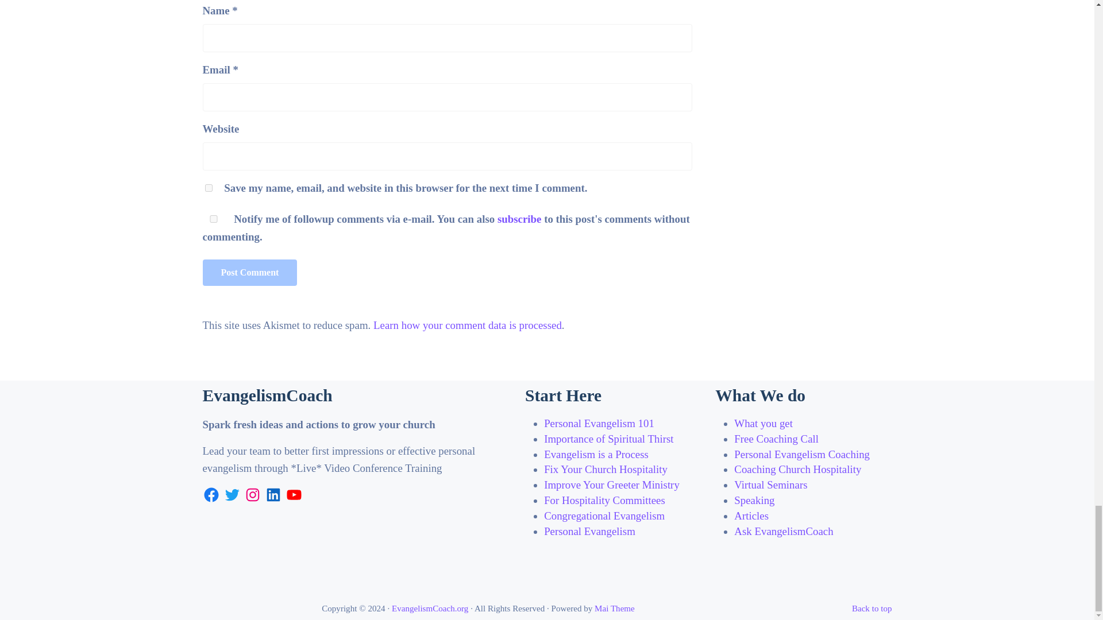  Describe the element at coordinates (208, 187) in the screenshot. I see `yes` at that location.